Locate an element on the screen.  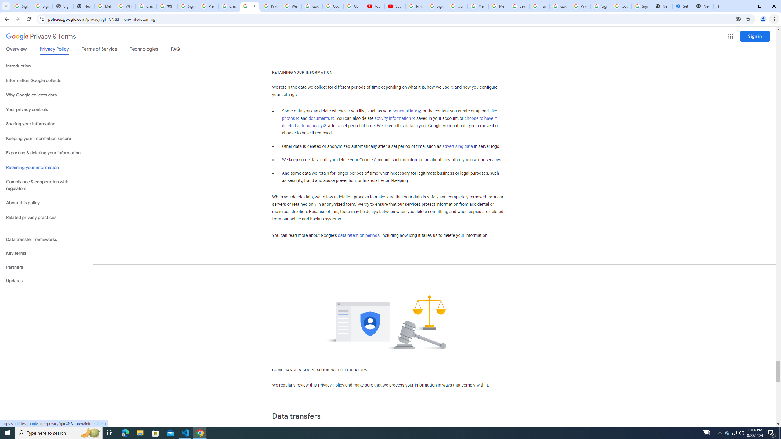
Subscriptions - YouTube is located at coordinates (395, 6).